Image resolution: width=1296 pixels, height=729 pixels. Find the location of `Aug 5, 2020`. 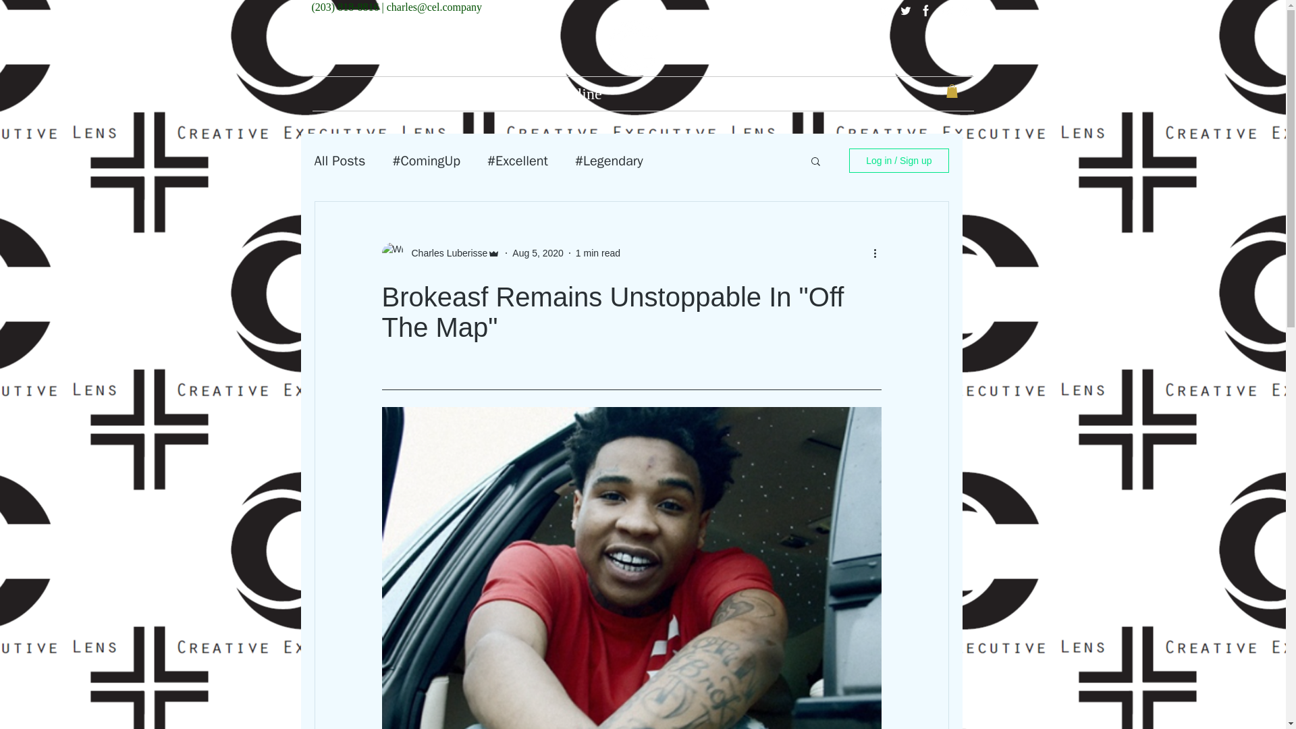

Aug 5, 2020 is located at coordinates (537, 253).